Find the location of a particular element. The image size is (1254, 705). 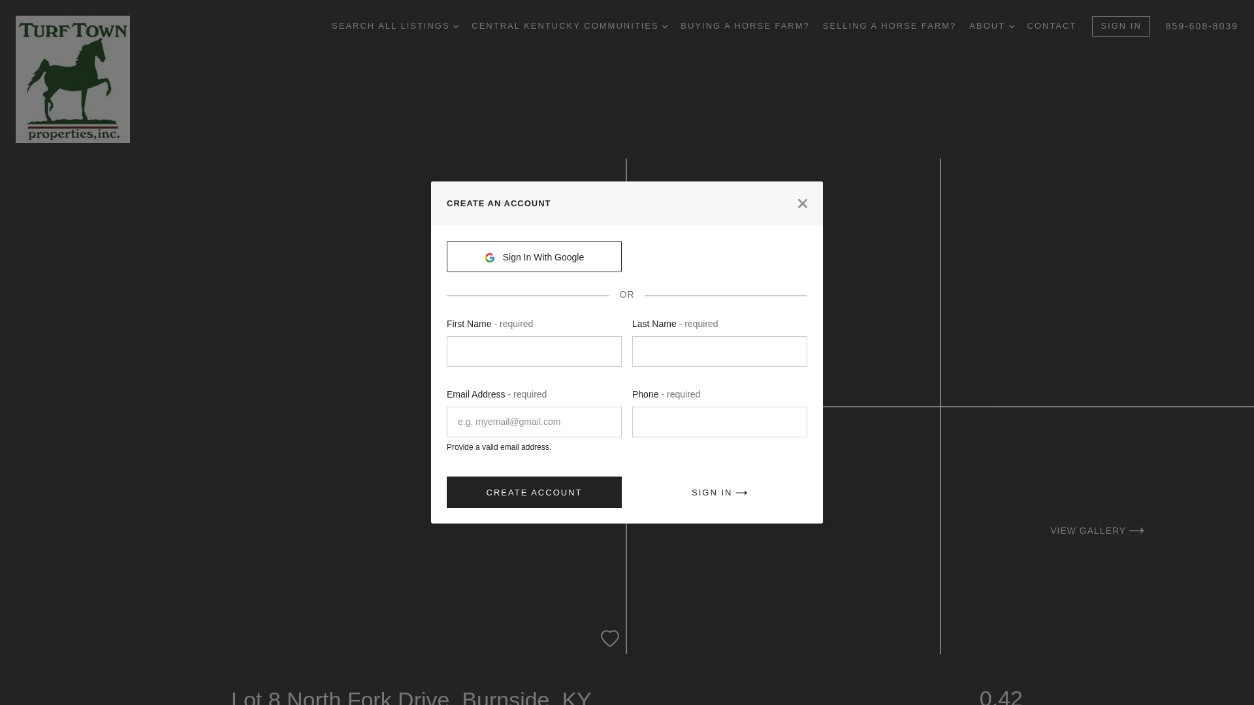

ABOUT DROPDOWN ARROW is located at coordinates (991, 26).